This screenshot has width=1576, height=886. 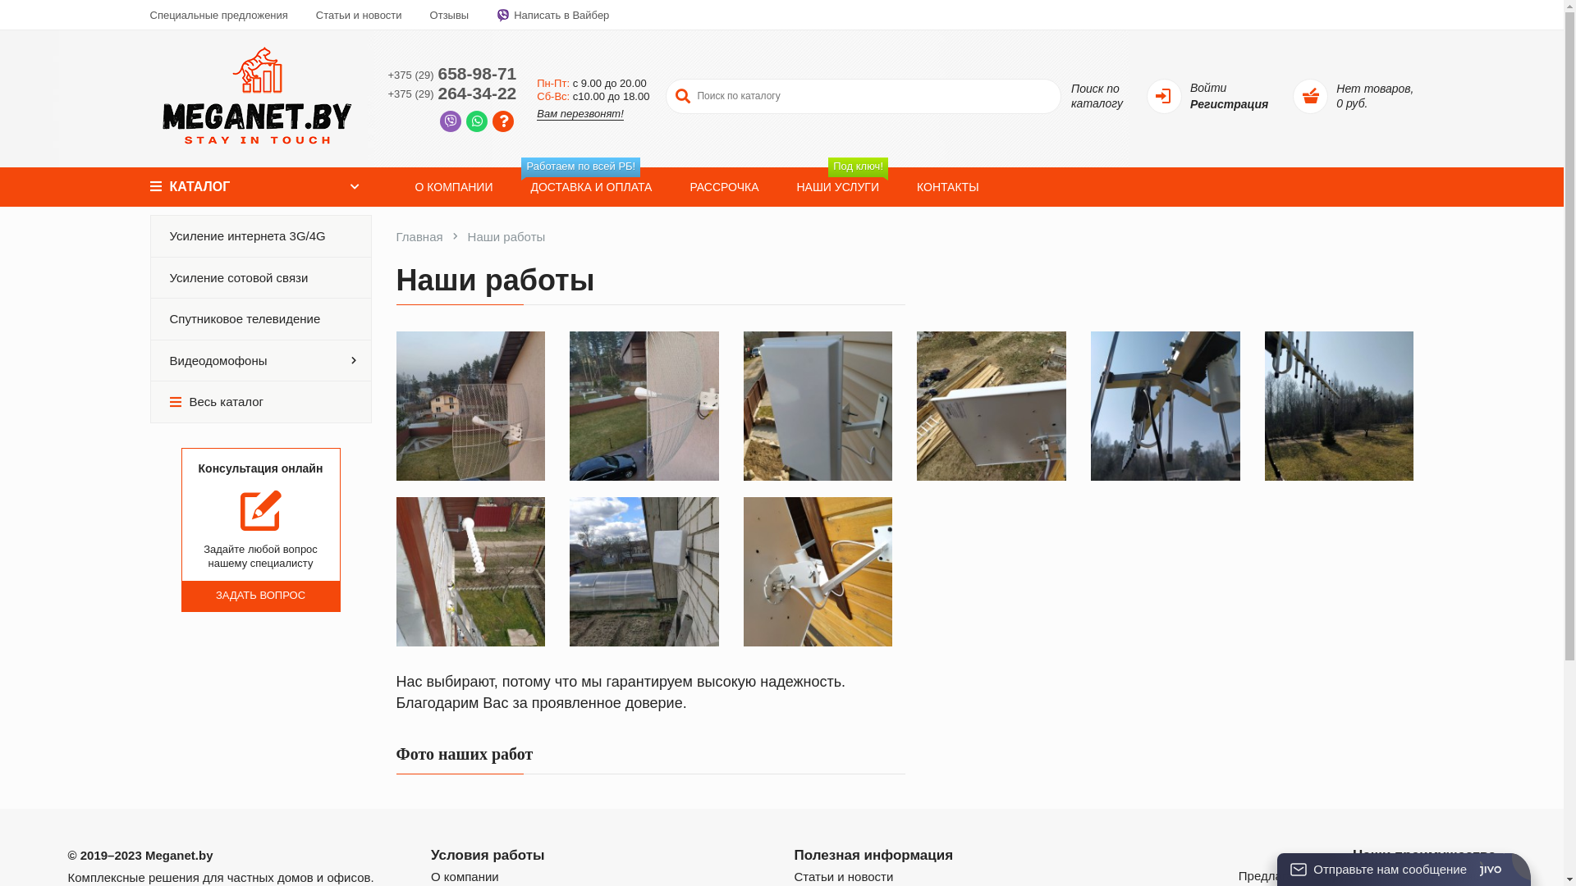 I want to click on +375 (29)
658-98-71, so click(x=451, y=73).